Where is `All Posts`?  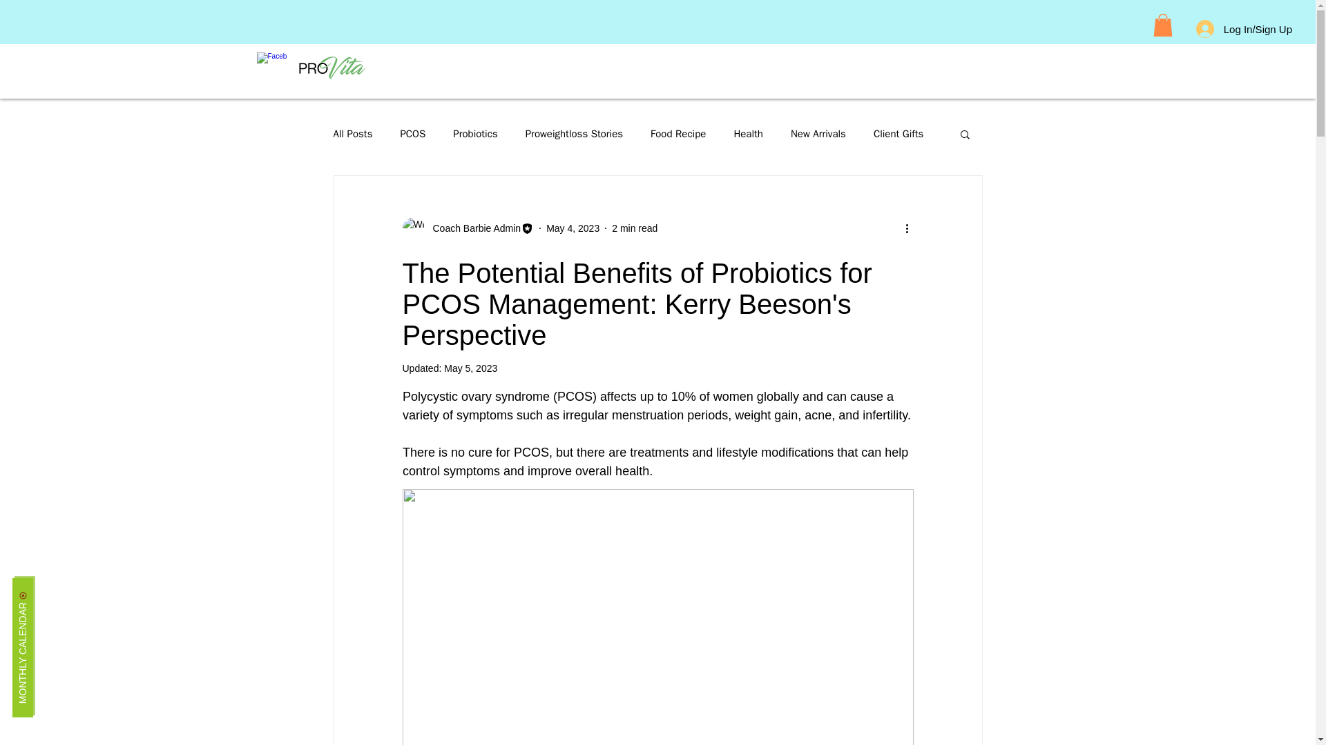
All Posts is located at coordinates (352, 133).